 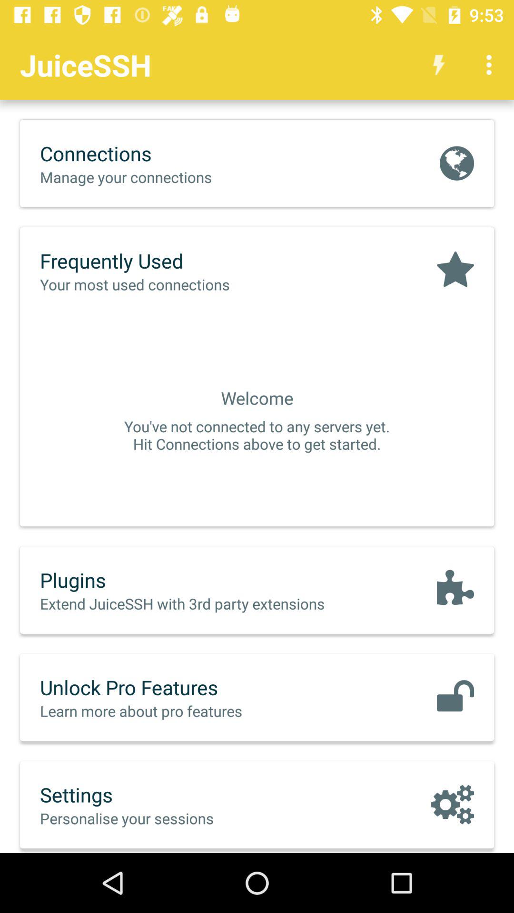 What do you see at coordinates (155, 261) in the screenshot?
I see `turn off frequently used` at bounding box center [155, 261].